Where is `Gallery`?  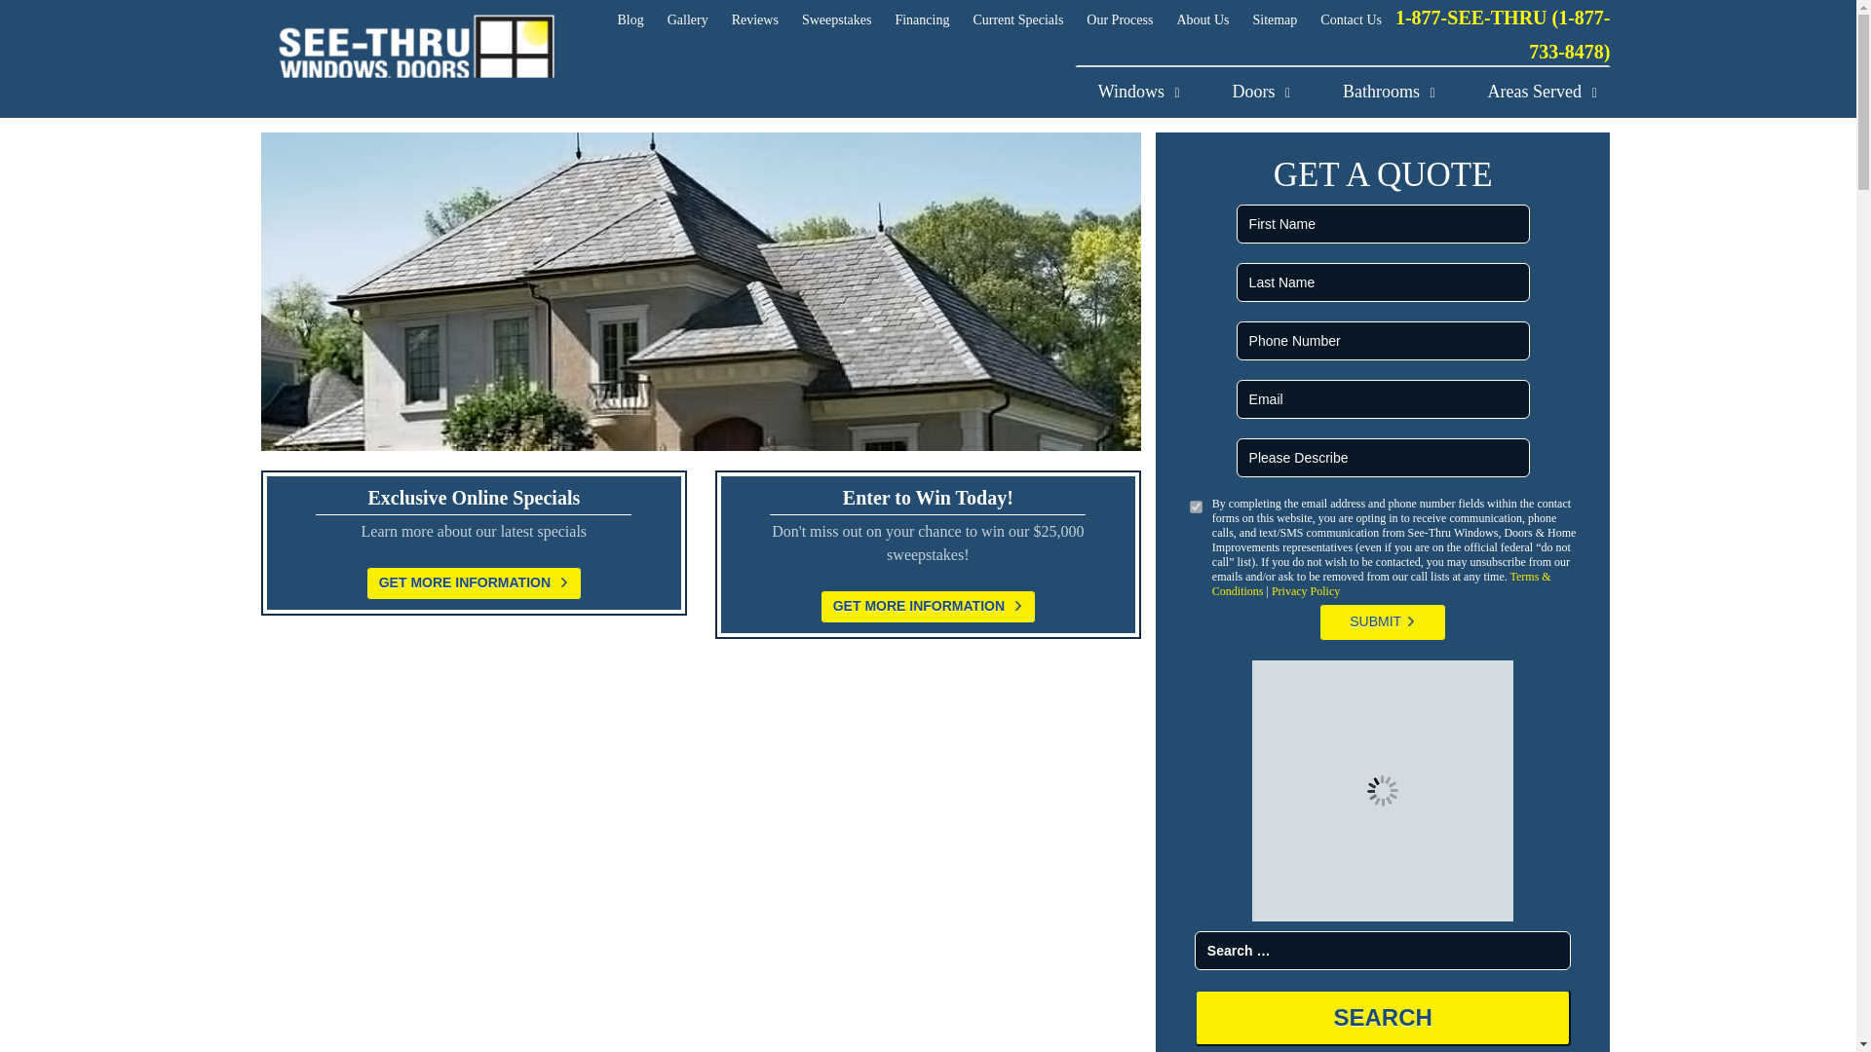 Gallery is located at coordinates (688, 19).